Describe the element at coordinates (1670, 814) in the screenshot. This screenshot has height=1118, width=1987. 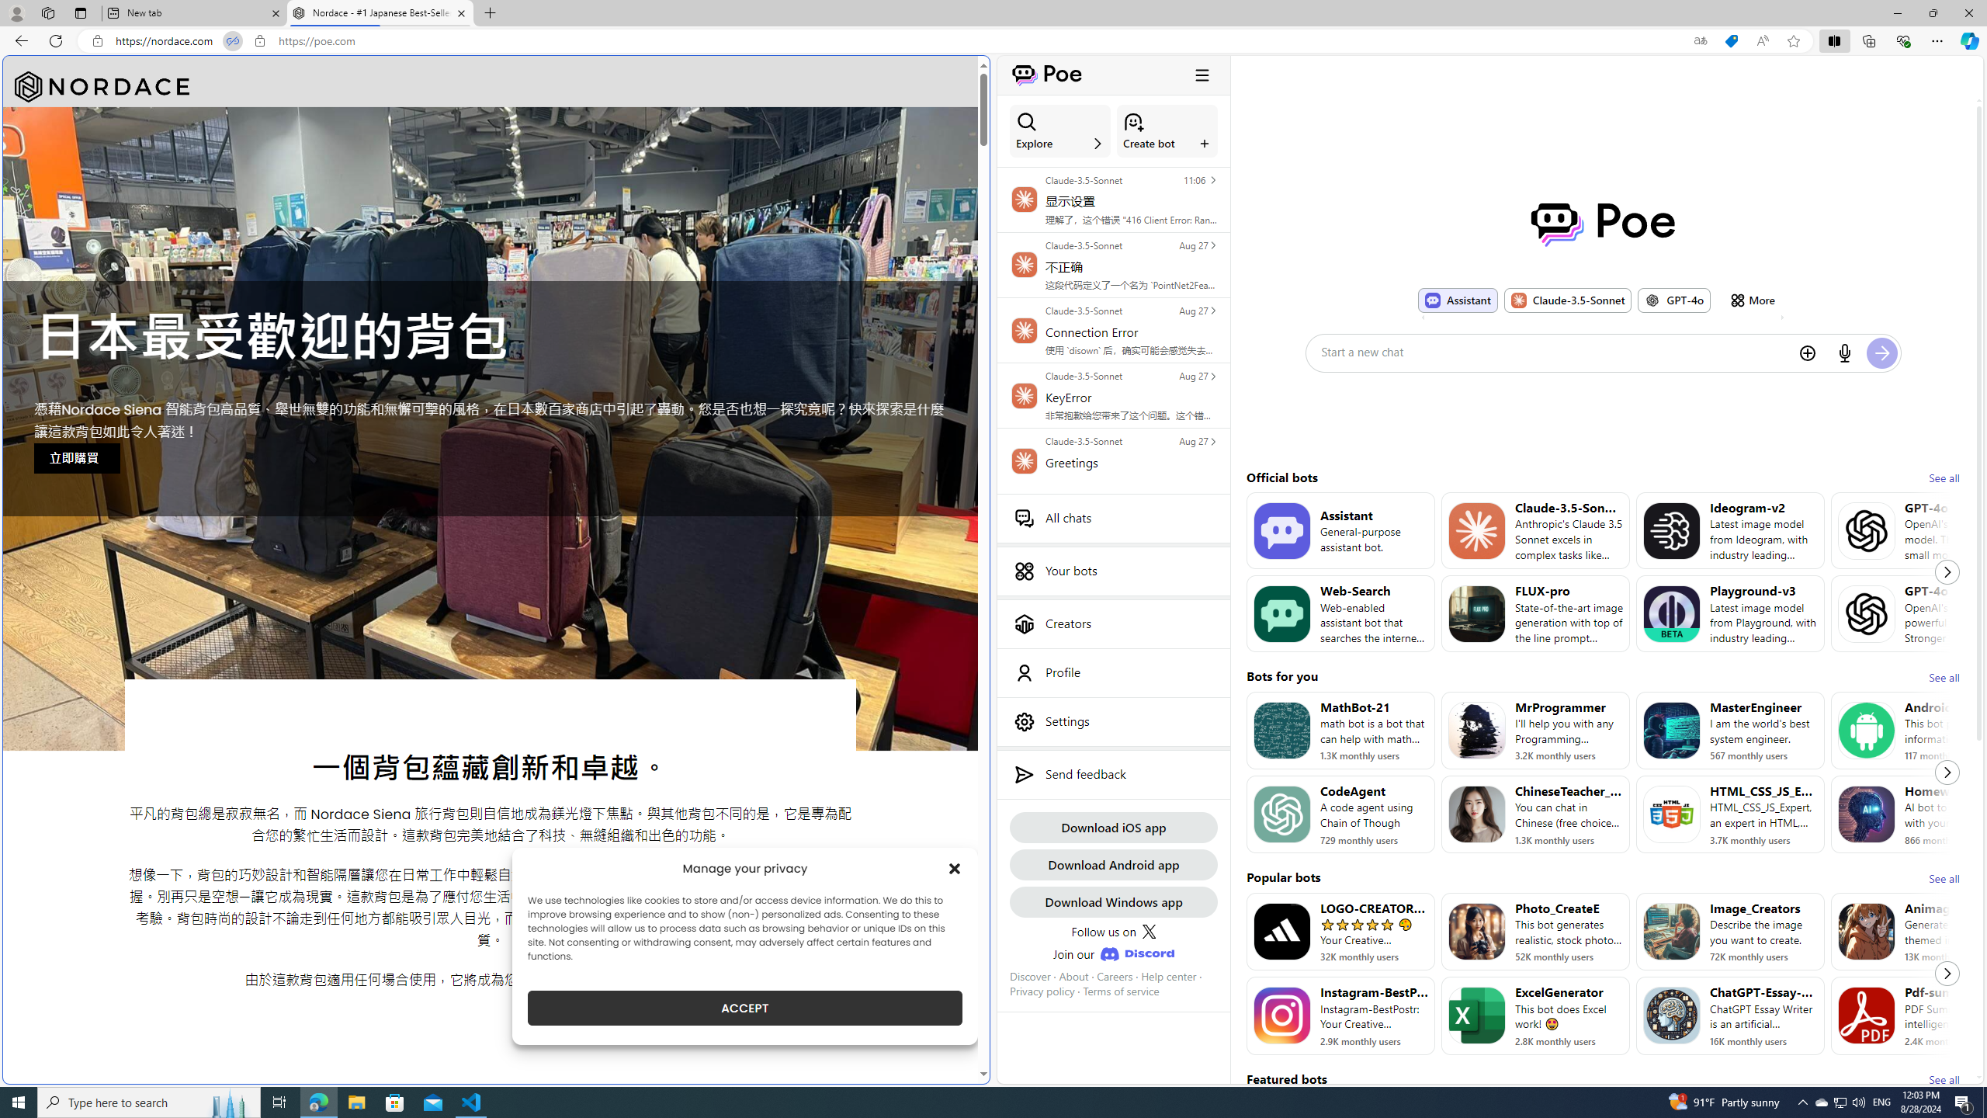
I see `Bot image for HTML_CSS_JS_Expert` at that location.